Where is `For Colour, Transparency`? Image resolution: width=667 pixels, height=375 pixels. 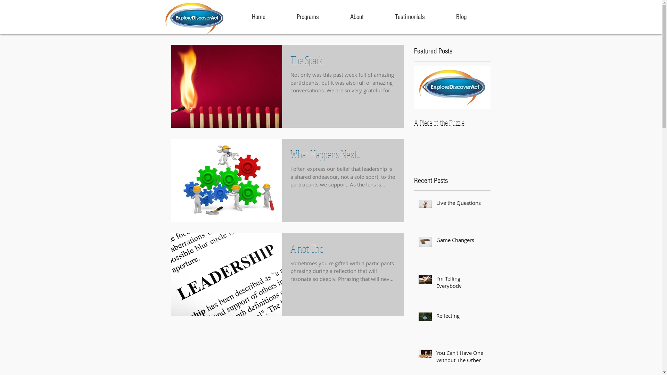 For Colour, Transparency is located at coordinates (605, 123).